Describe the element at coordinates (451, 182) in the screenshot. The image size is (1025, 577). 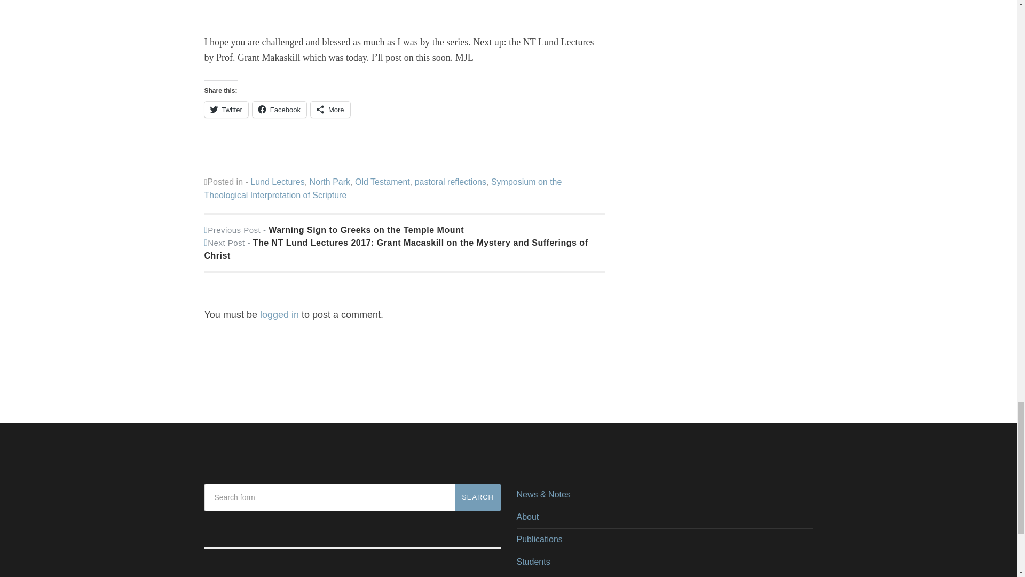
I see `pastoral reflections` at that location.